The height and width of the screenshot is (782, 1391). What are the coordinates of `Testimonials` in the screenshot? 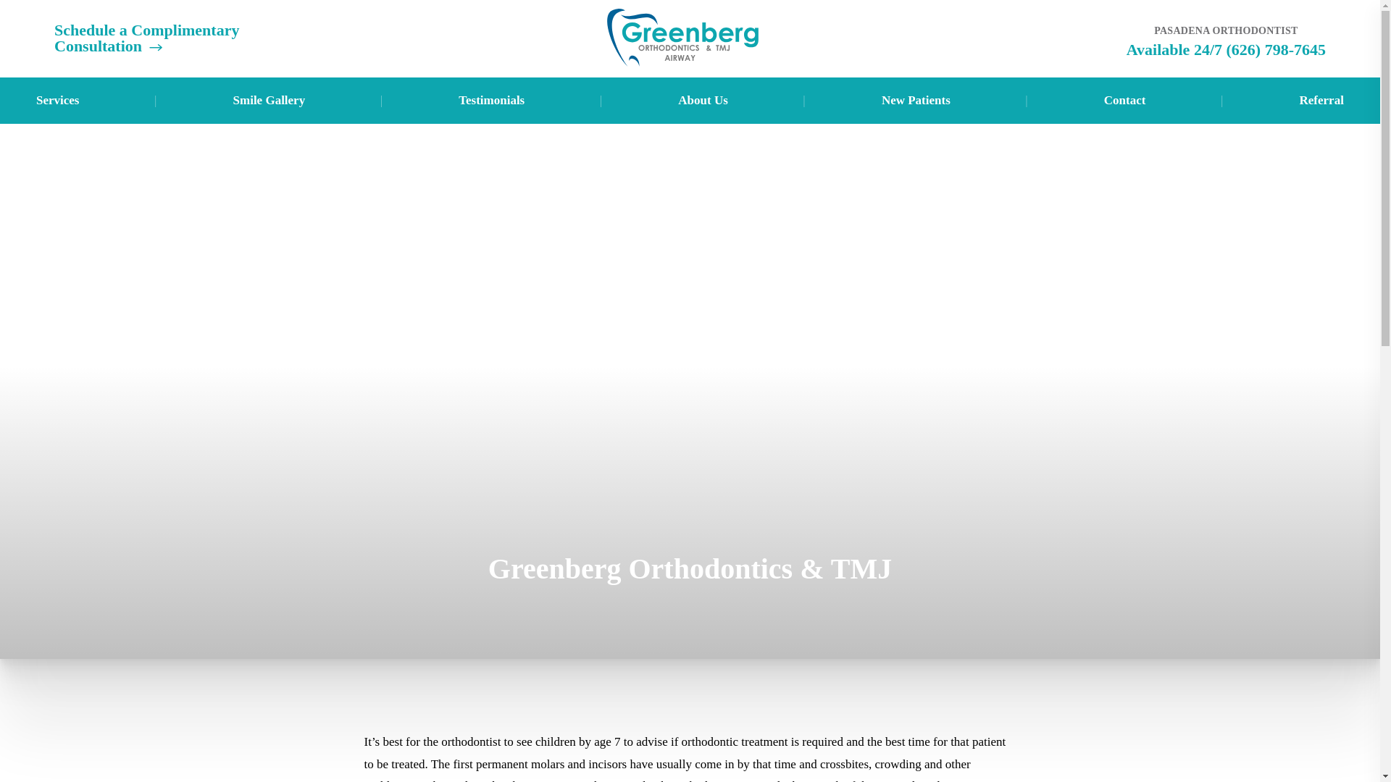 It's located at (491, 100).